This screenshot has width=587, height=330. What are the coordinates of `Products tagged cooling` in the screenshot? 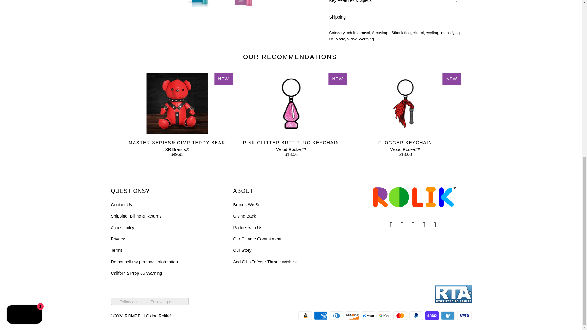 It's located at (432, 33).